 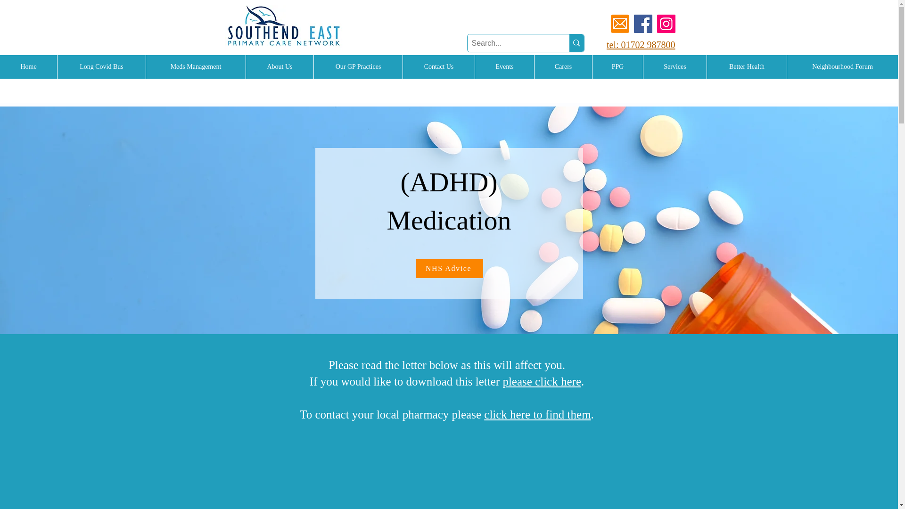 I want to click on Home, so click(x=28, y=67).